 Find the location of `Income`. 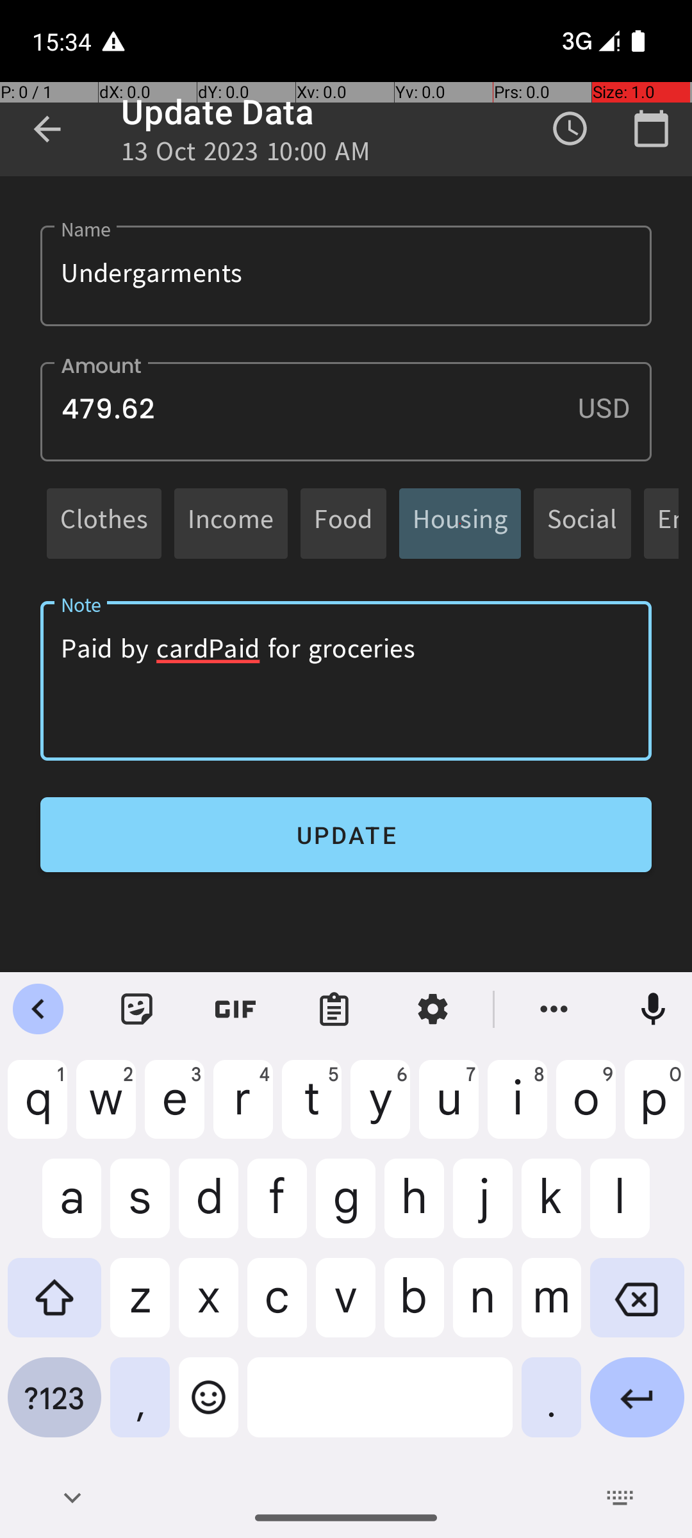

Income is located at coordinates (231, 523).